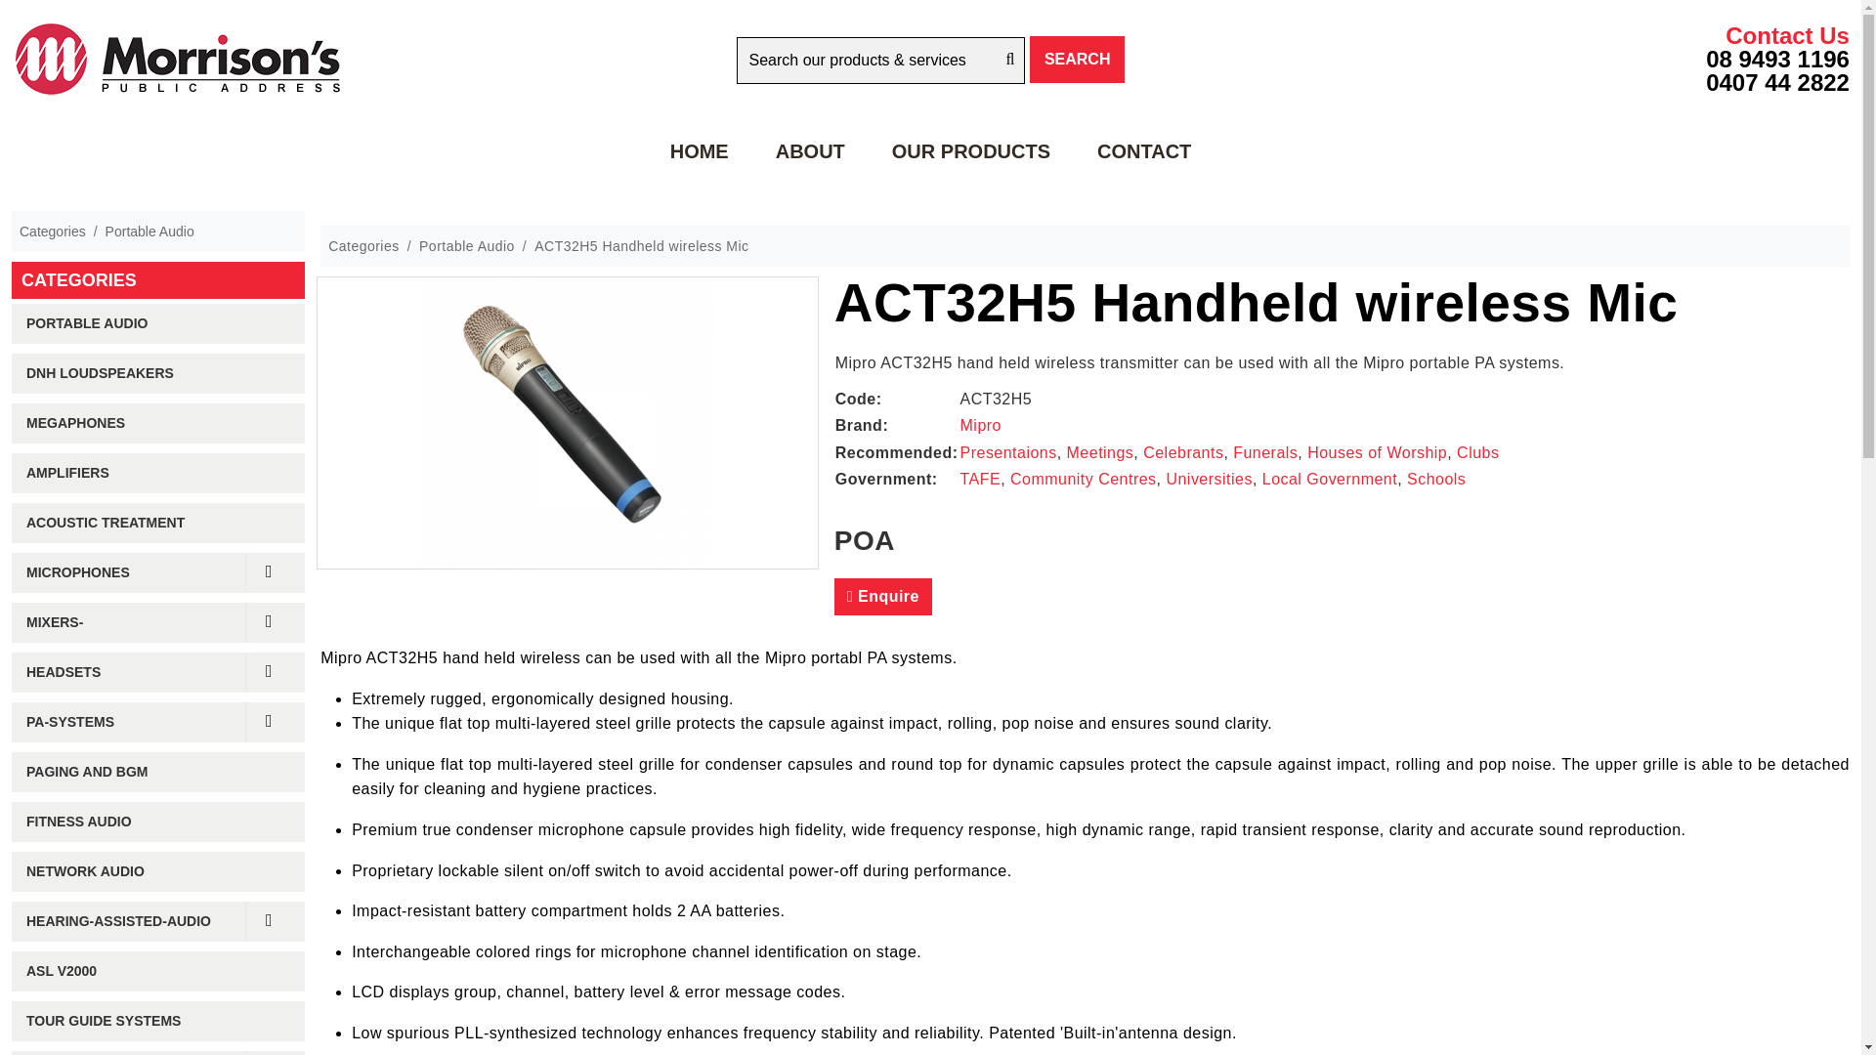  I want to click on PORTABLE AUDIO, so click(157, 324).